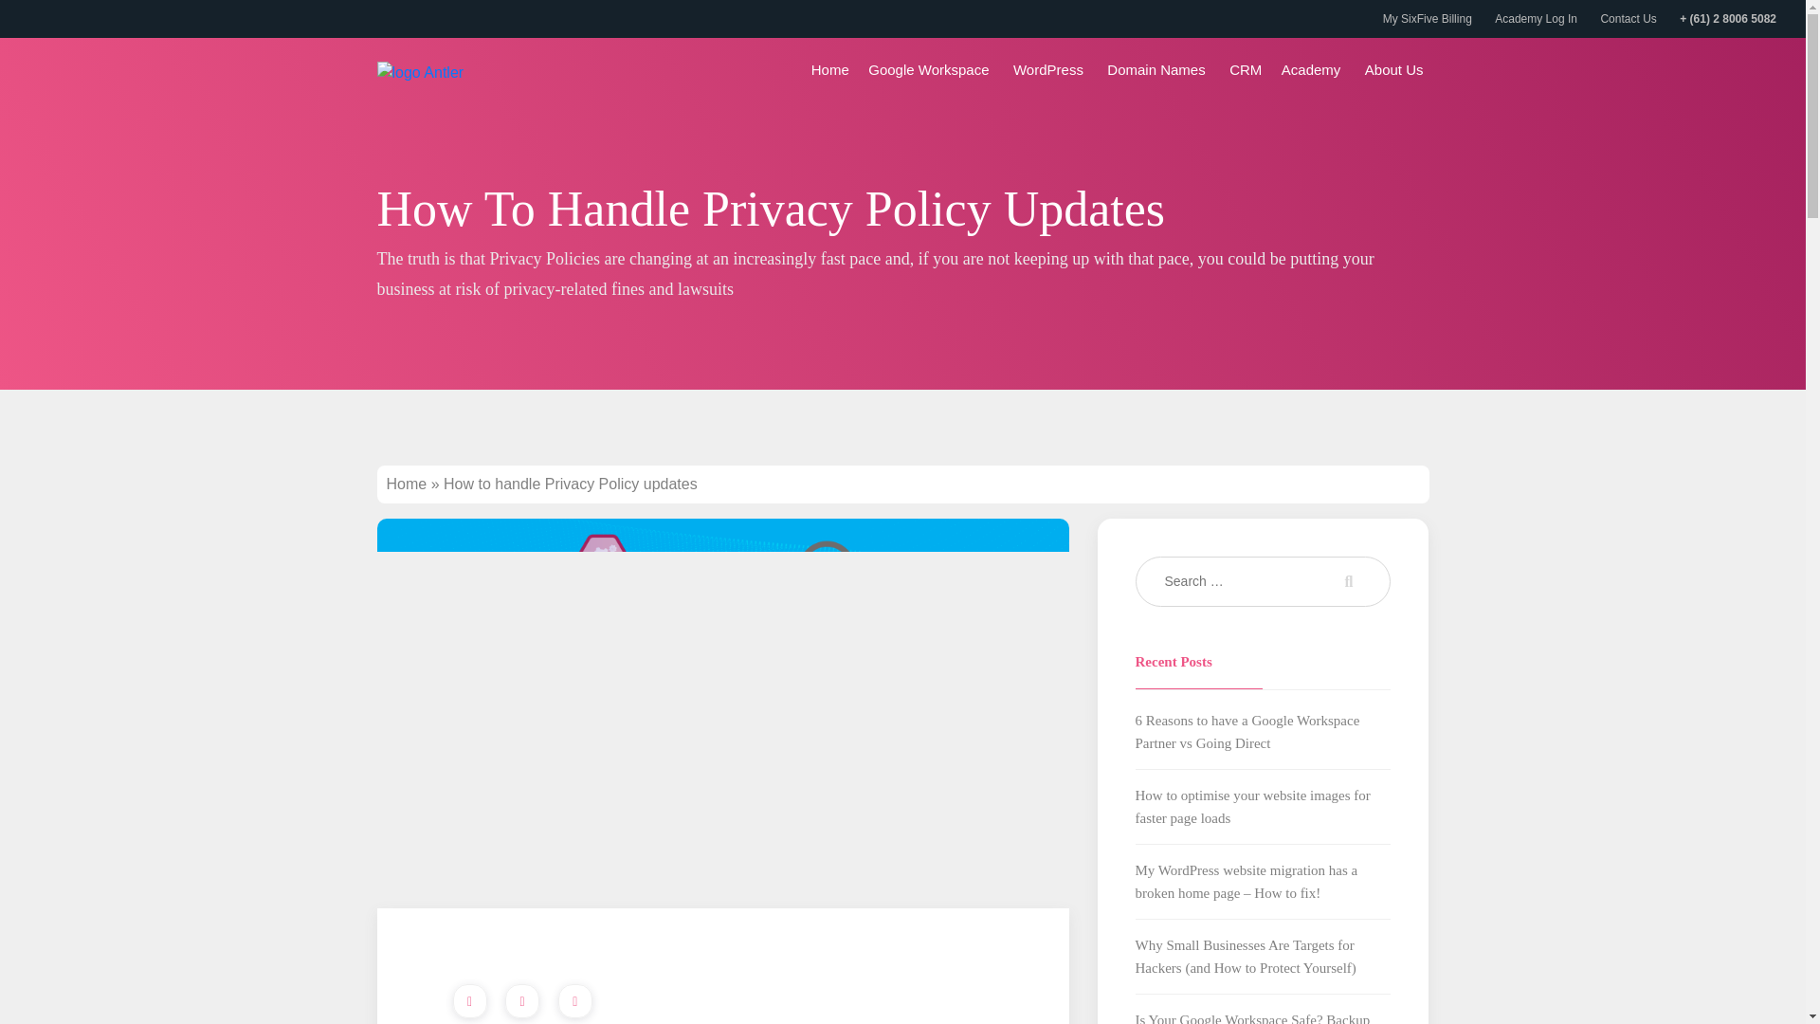 The height and width of the screenshot is (1024, 1820). What do you see at coordinates (931, 69) in the screenshot?
I see `Google Workspace` at bounding box center [931, 69].